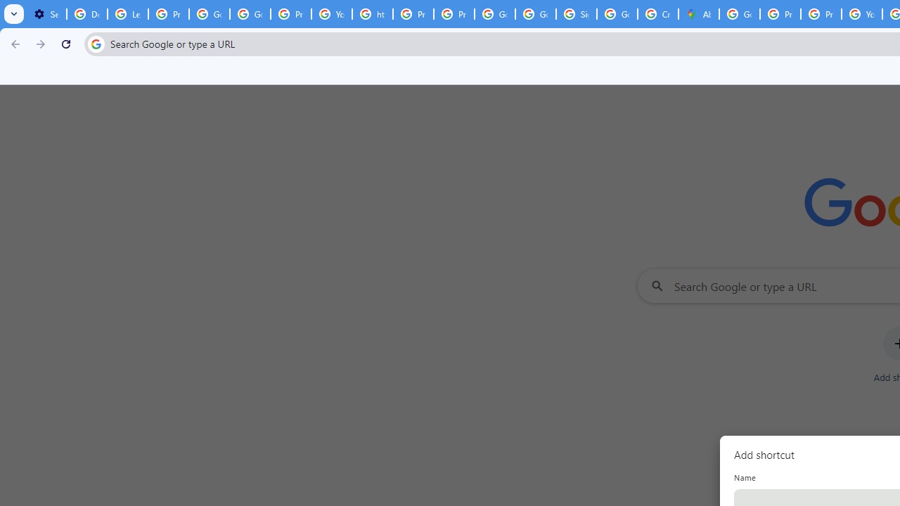 This screenshot has height=506, width=900. What do you see at coordinates (862, 14) in the screenshot?
I see `YouTube` at bounding box center [862, 14].